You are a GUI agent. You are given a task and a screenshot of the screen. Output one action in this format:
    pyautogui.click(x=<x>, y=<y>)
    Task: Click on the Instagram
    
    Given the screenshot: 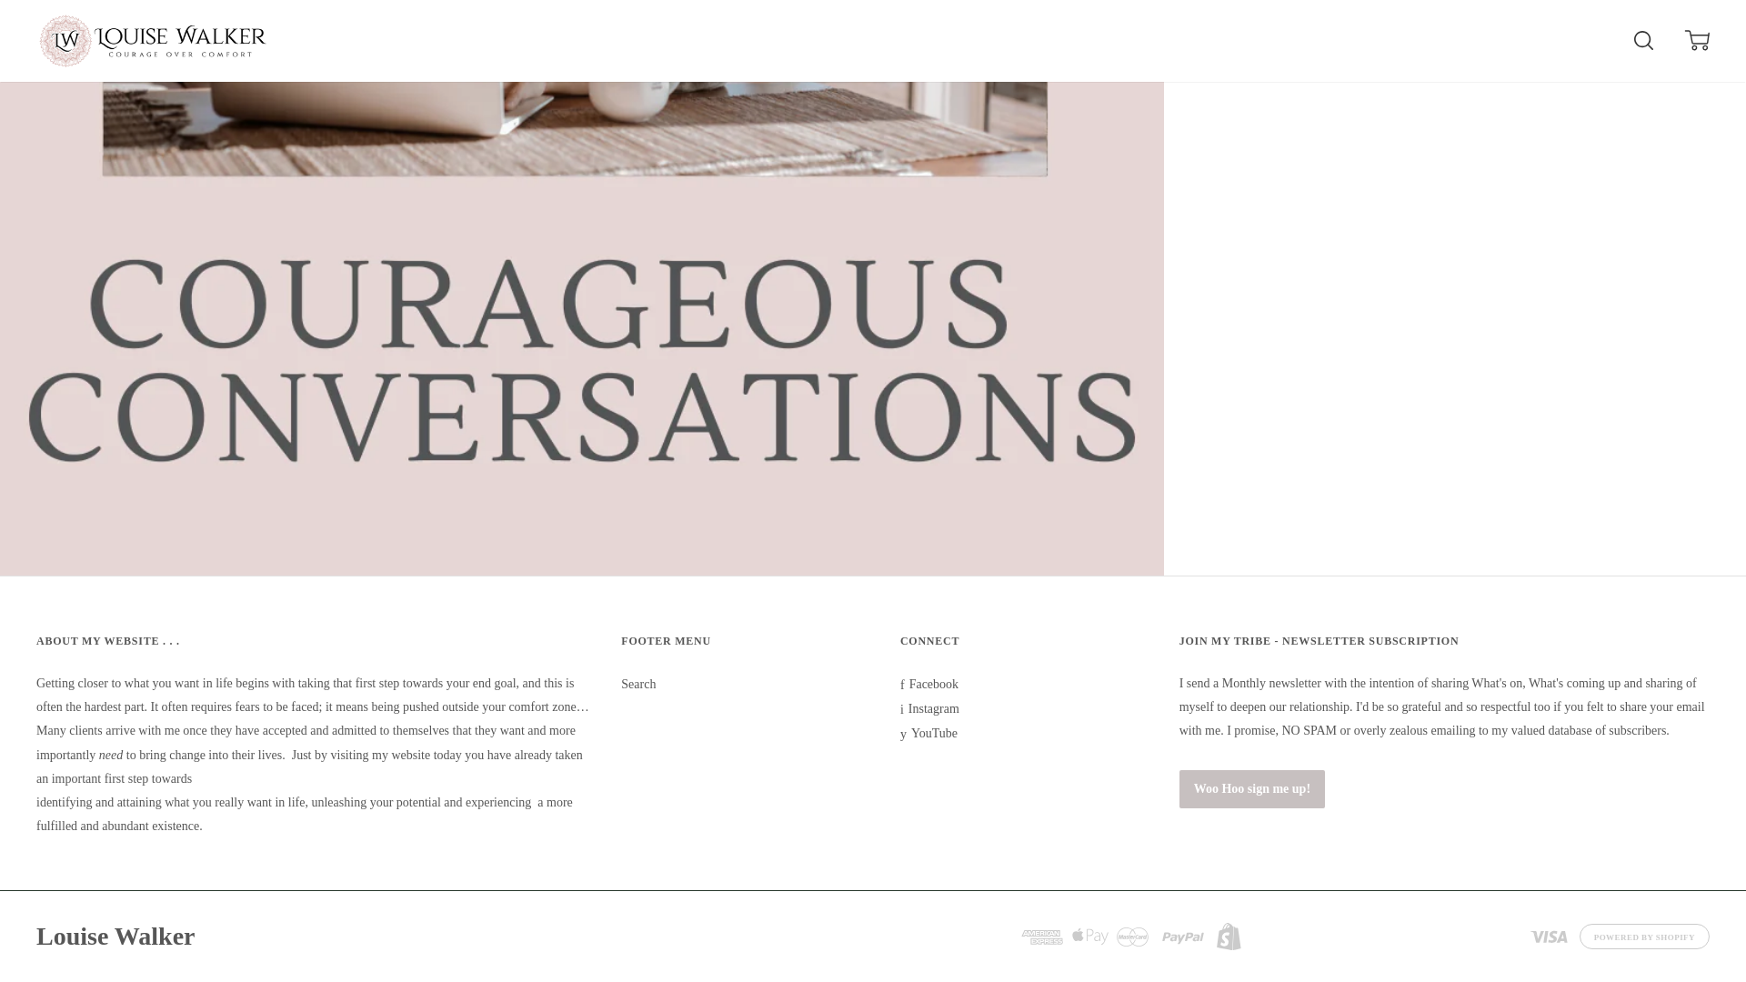 What is the action you would take?
    pyautogui.click(x=929, y=709)
    